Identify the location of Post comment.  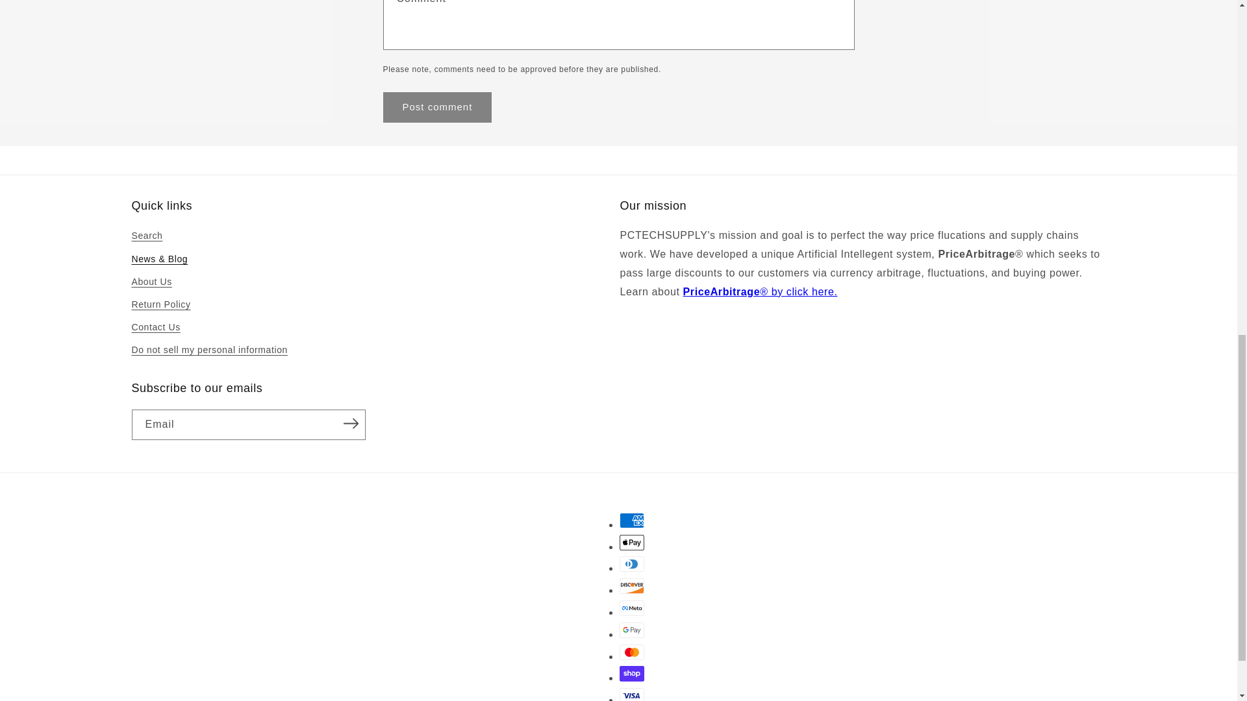
(438, 107).